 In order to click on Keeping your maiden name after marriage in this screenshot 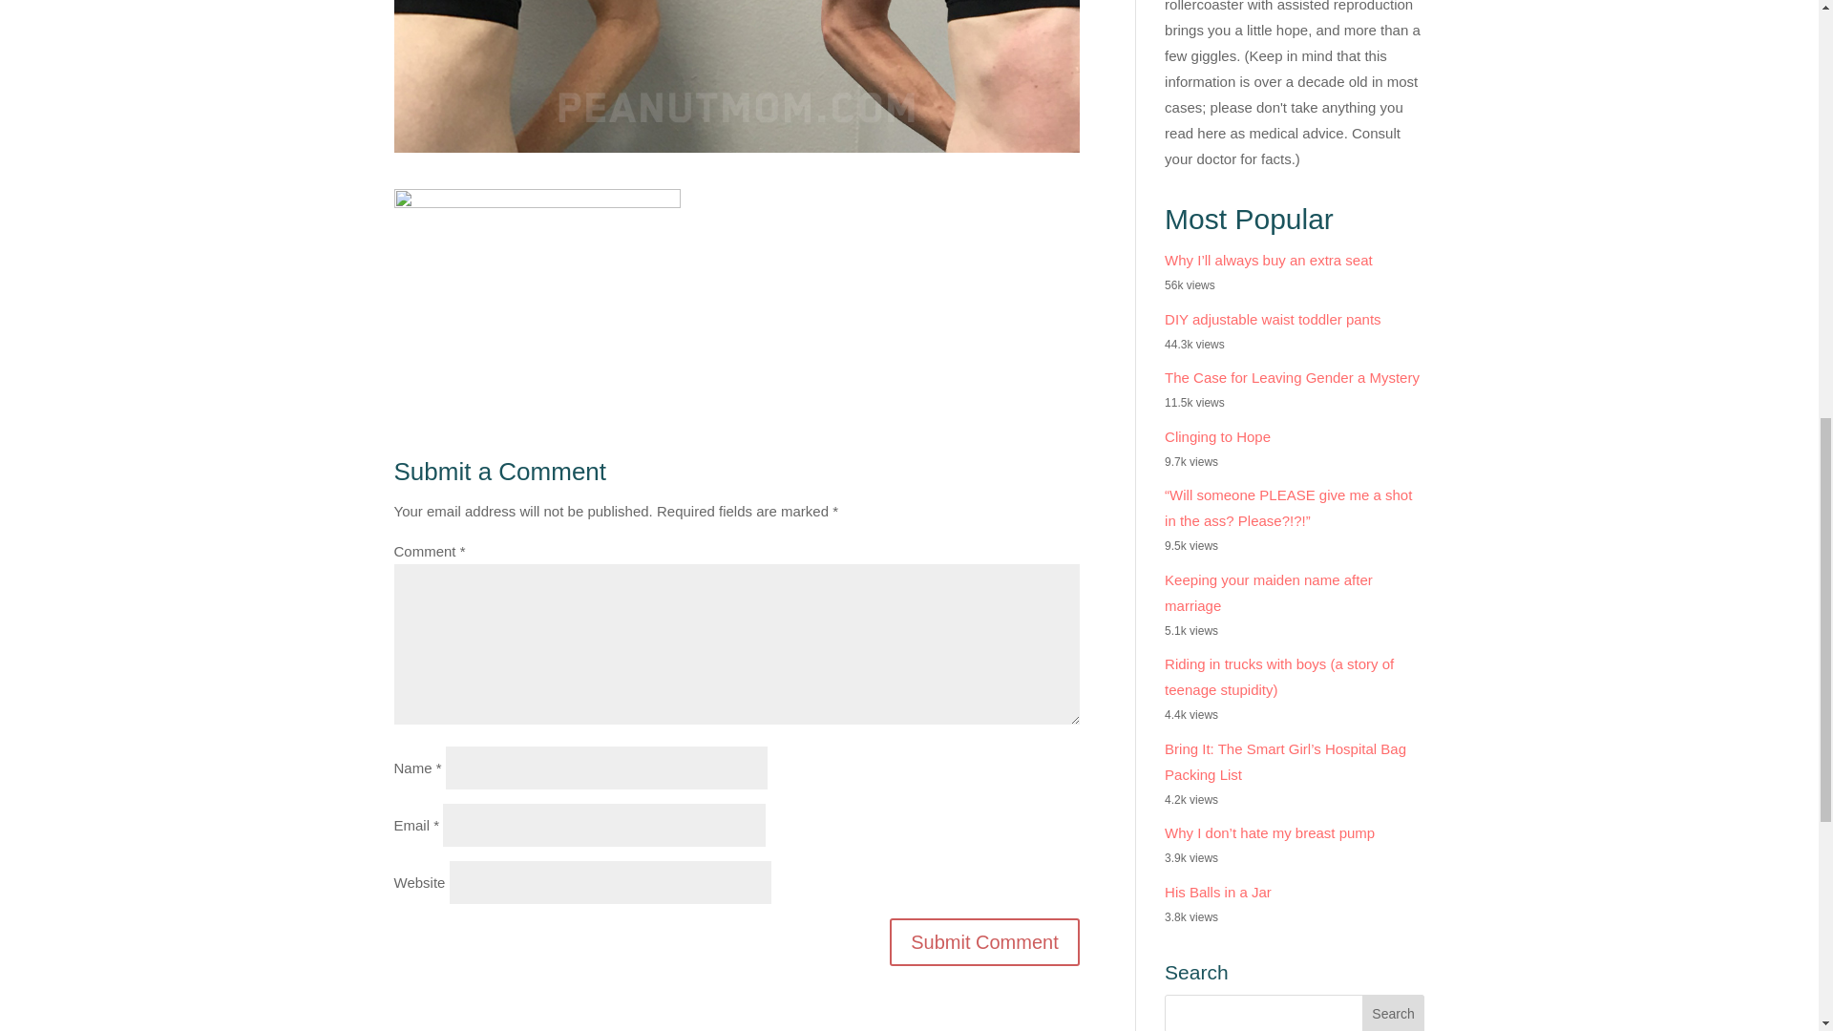, I will do `click(1268, 592)`.